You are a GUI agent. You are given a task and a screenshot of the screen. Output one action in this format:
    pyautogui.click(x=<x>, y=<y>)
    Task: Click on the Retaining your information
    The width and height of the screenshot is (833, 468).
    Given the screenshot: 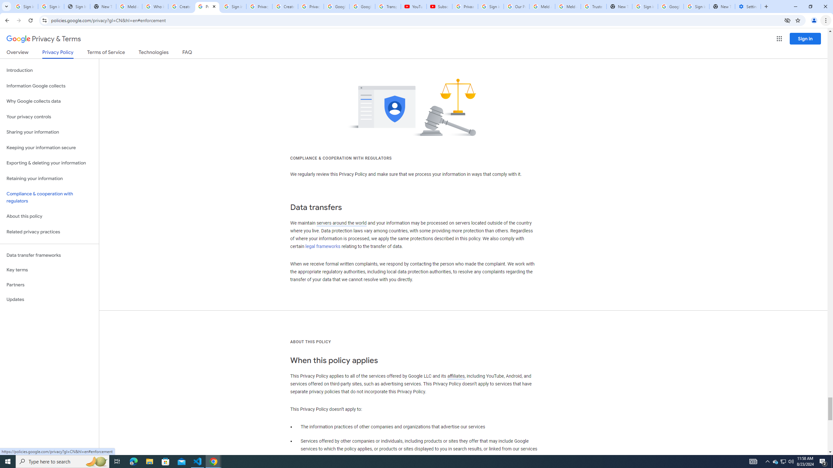 What is the action you would take?
    pyautogui.click(x=49, y=179)
    